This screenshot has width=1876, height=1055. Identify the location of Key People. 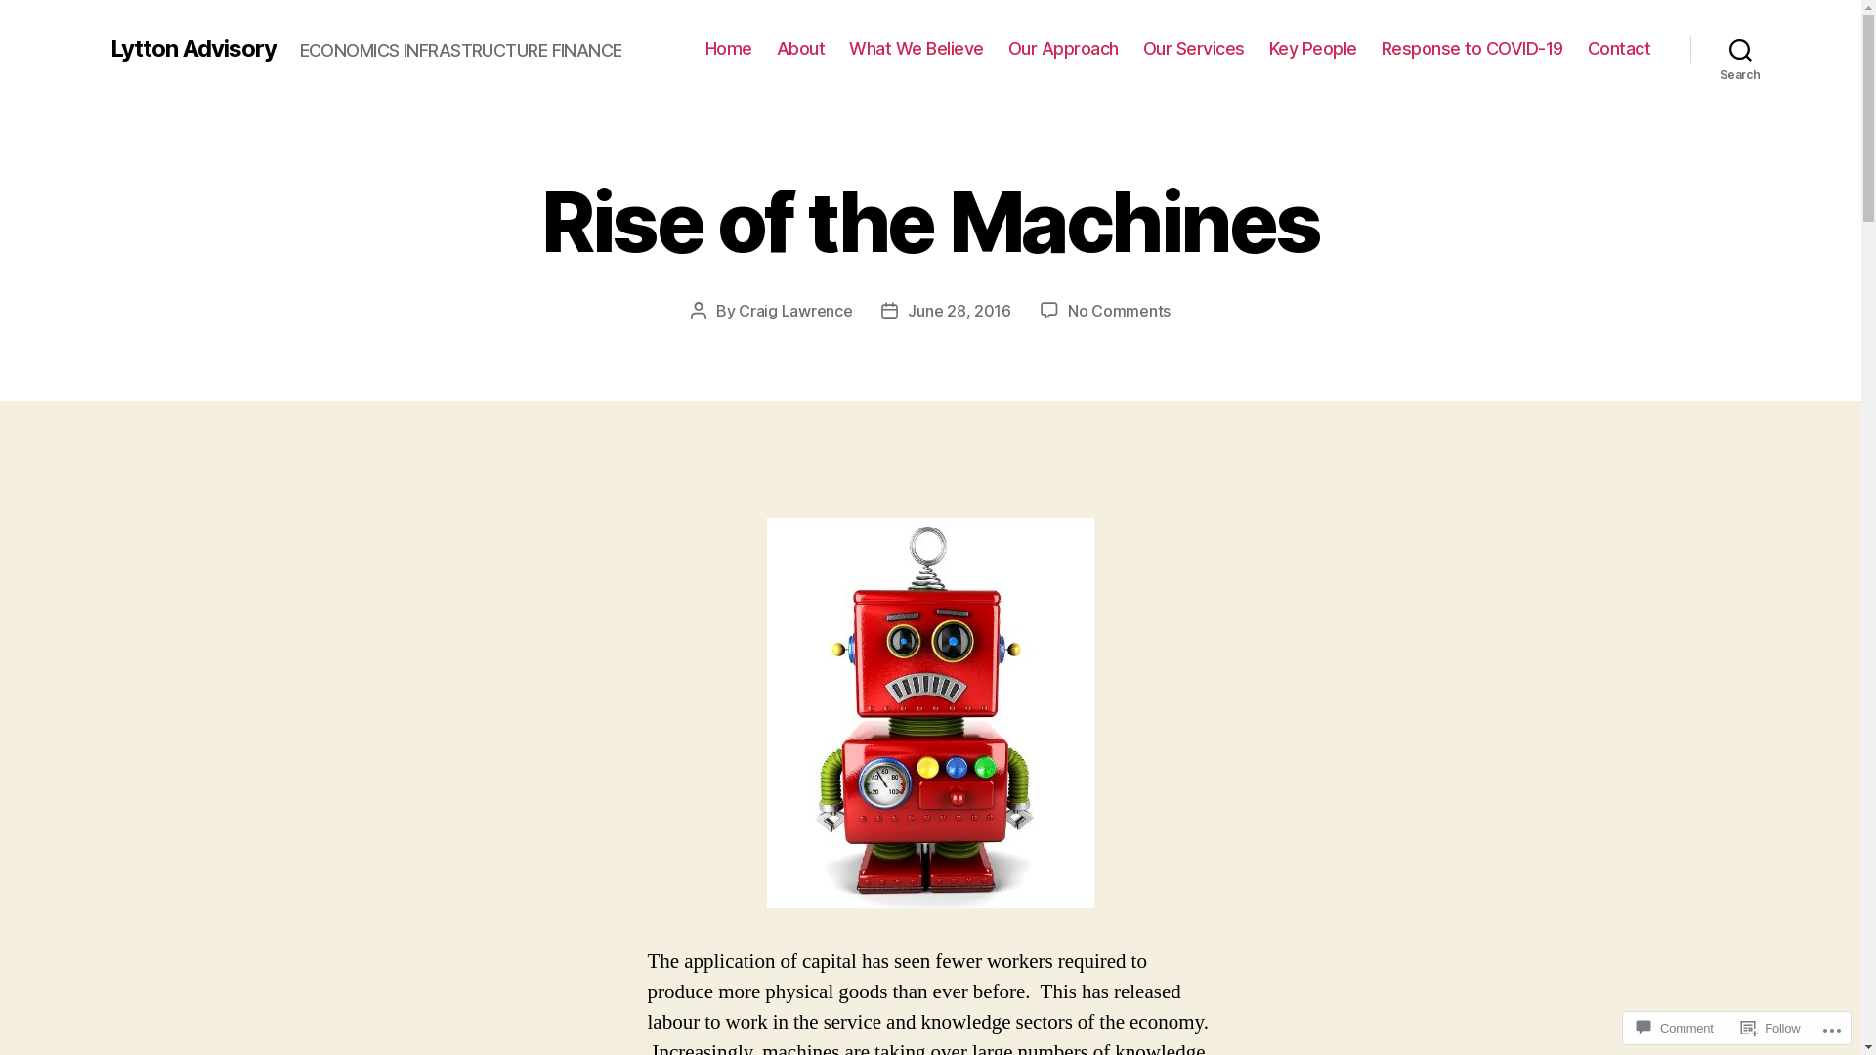
(1313, 49).